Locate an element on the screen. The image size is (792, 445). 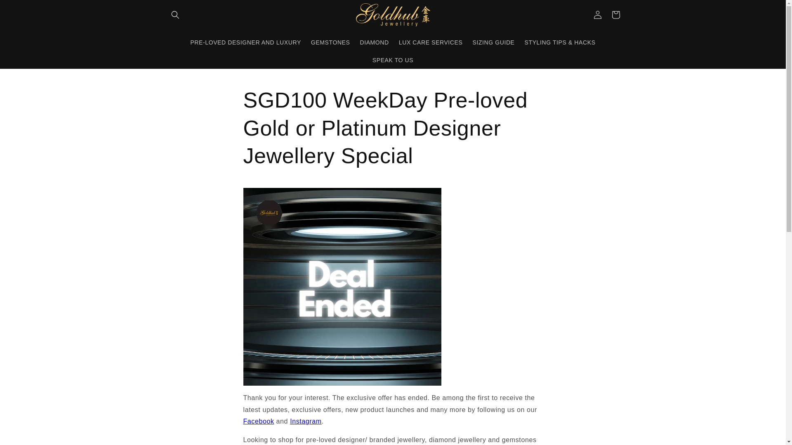
LUX CARE SERVICES is located at coordinates (431, 42).